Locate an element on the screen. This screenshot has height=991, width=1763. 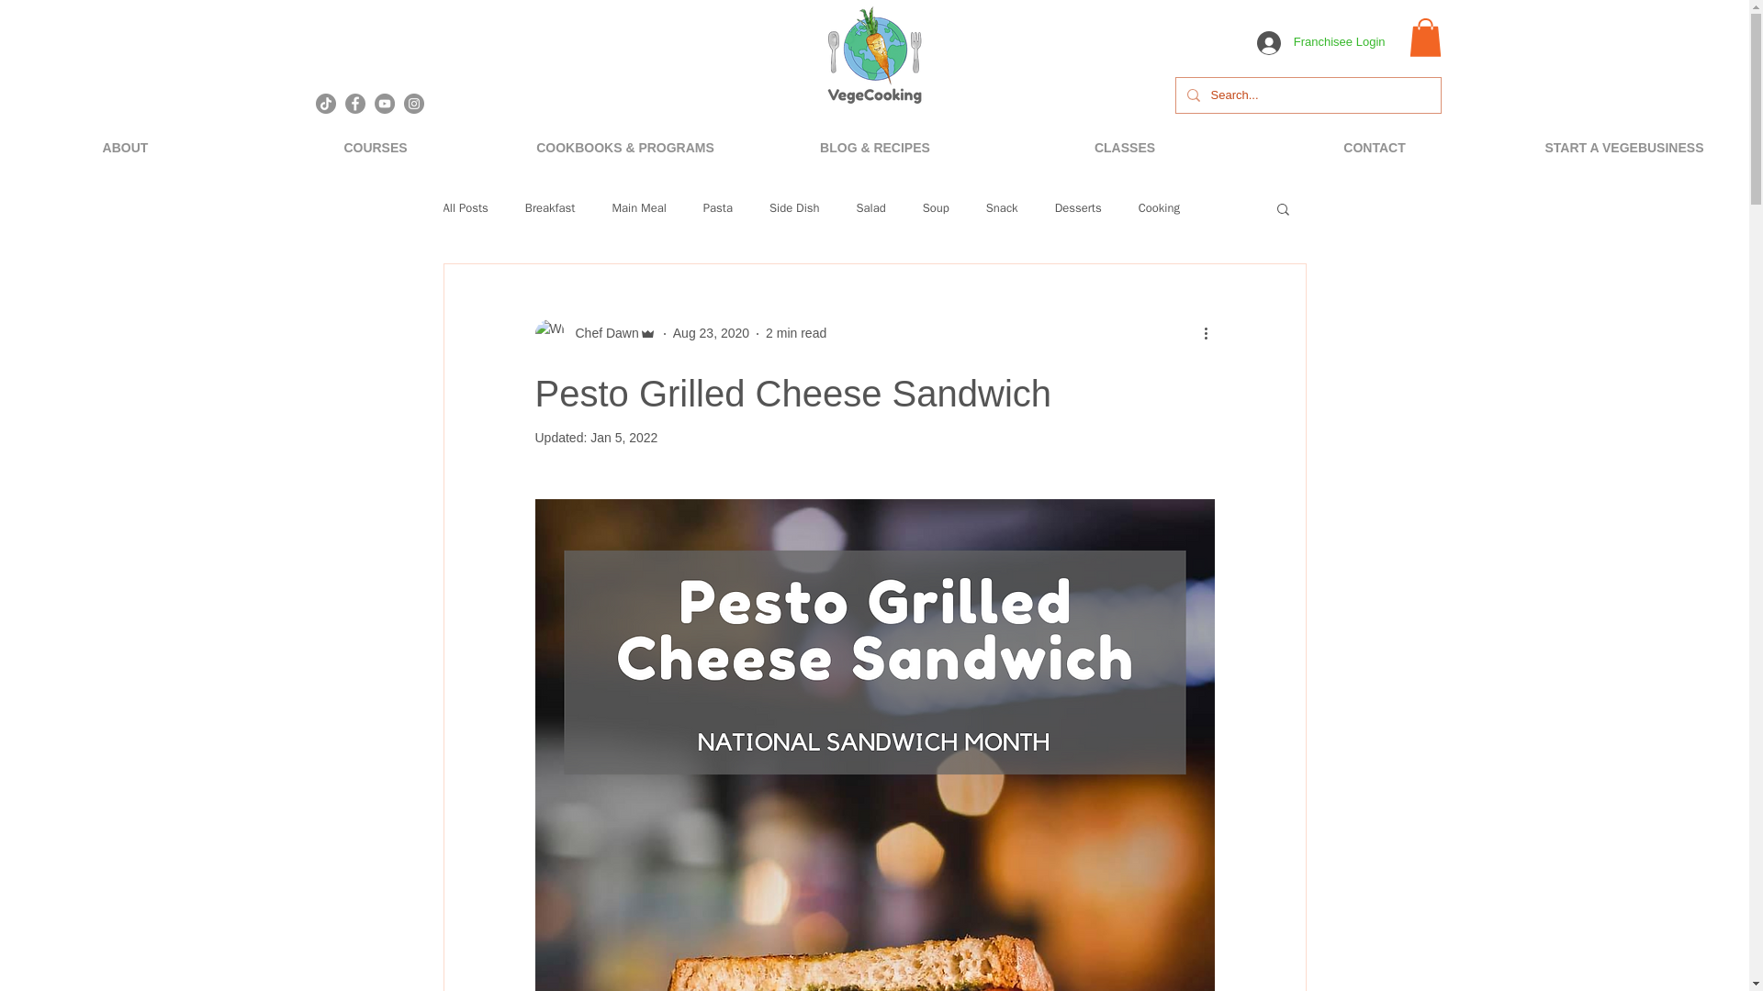
Franchisee Login is located at coordinates (1320, 42).